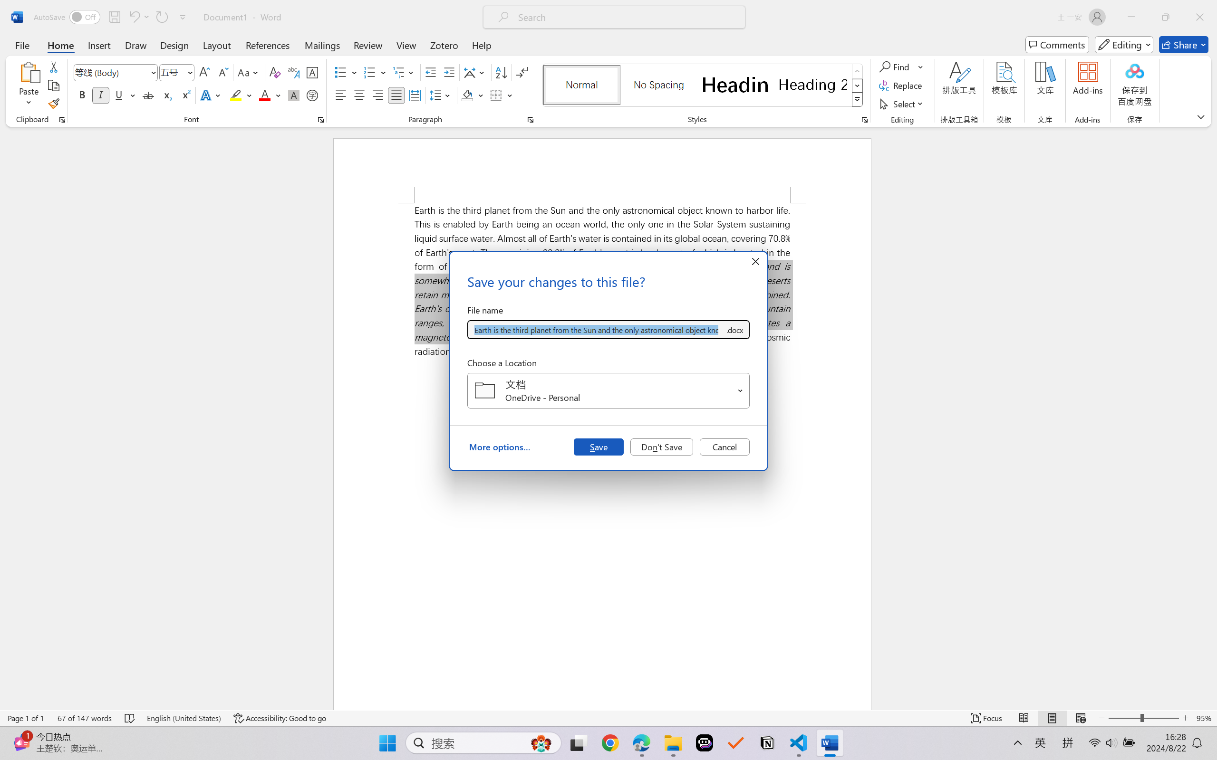  I want to click on Multilevel List, so click(404, 72).